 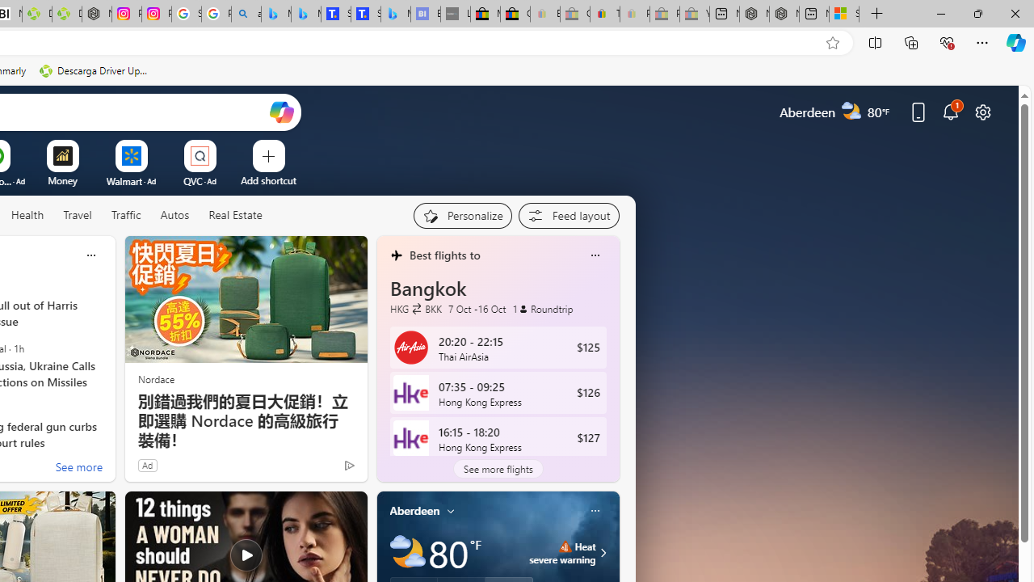 I want to click on My location, so click(x=451, y=510).